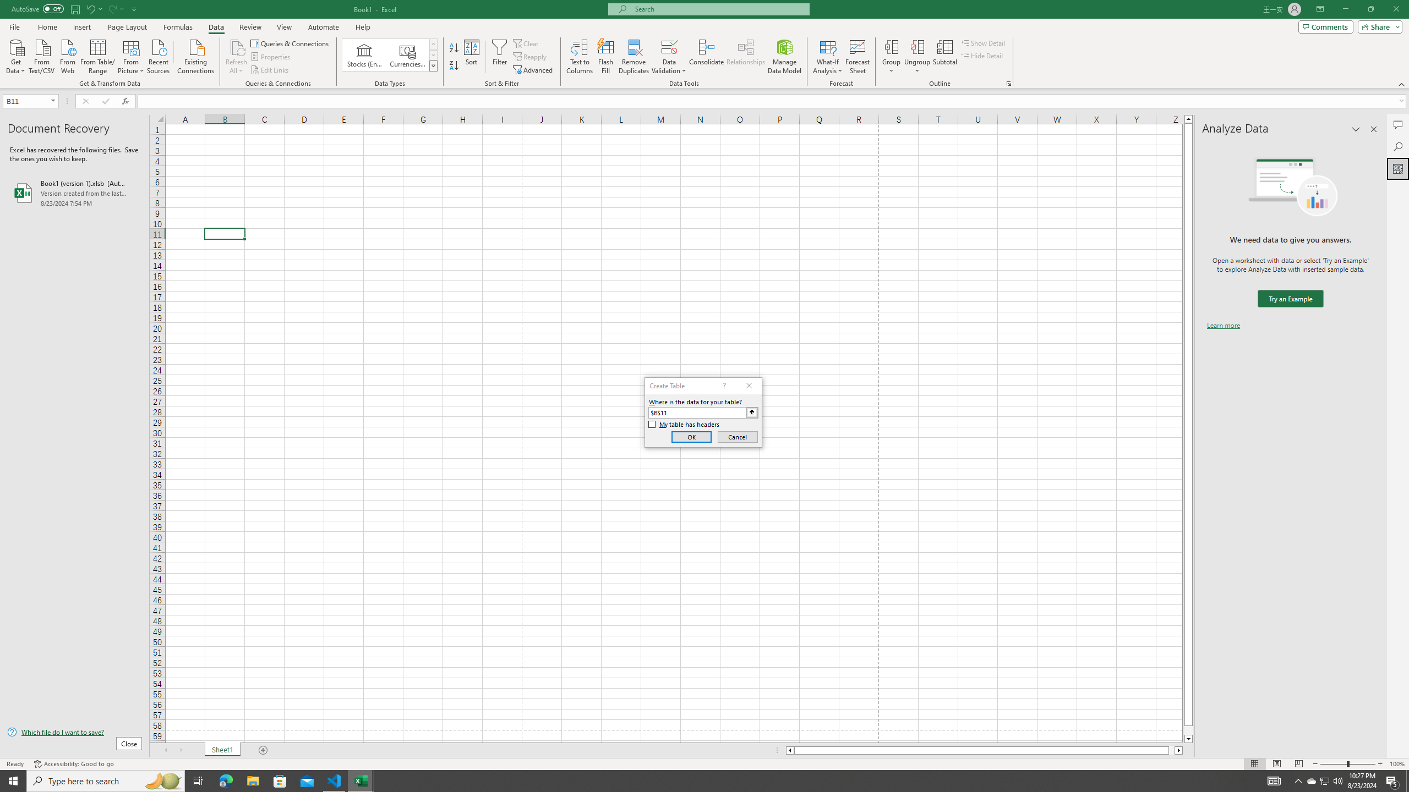 The width and height of the screenshot is (1409, 792). Describe the element at coordinates (944, 57) in the screenshot. I see `Subtotal` at that location.